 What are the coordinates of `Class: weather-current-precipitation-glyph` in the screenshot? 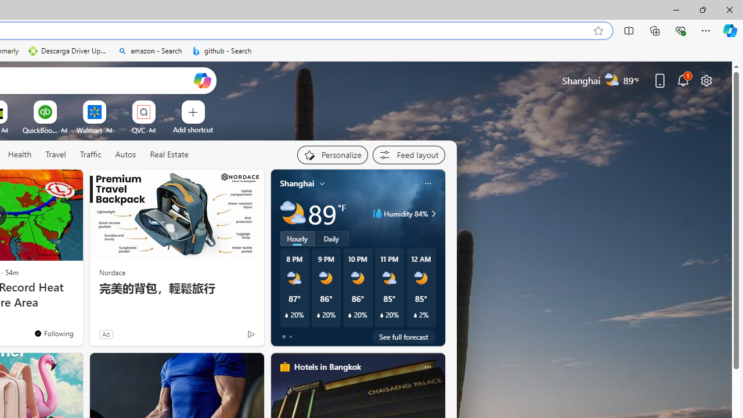 It's located at (415, 315).